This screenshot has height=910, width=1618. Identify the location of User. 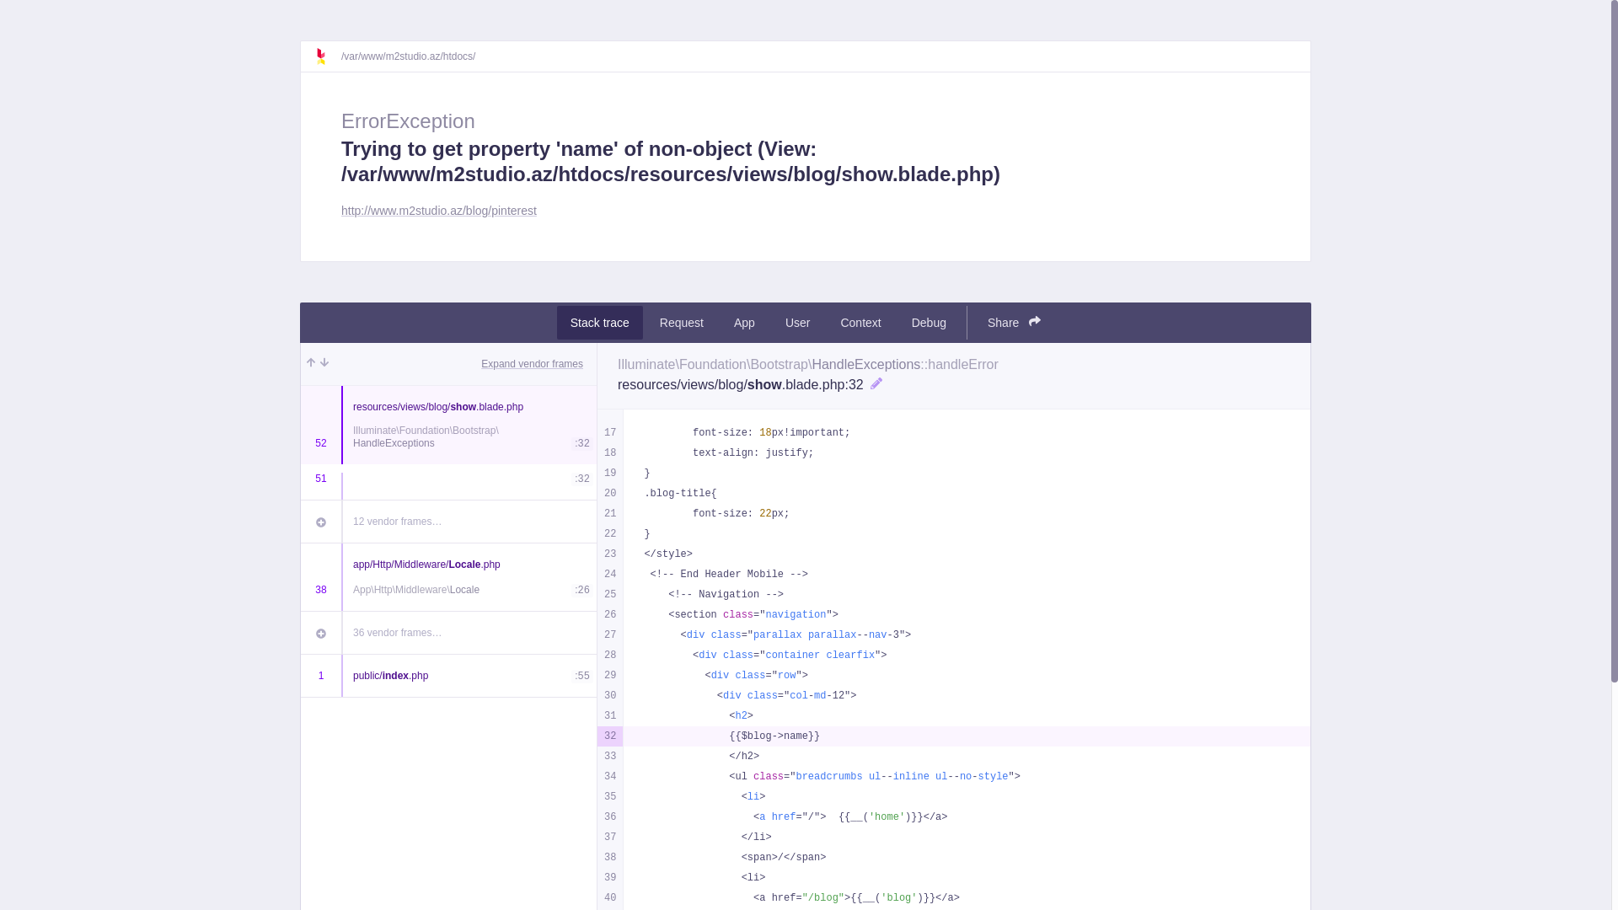
(798, 323).